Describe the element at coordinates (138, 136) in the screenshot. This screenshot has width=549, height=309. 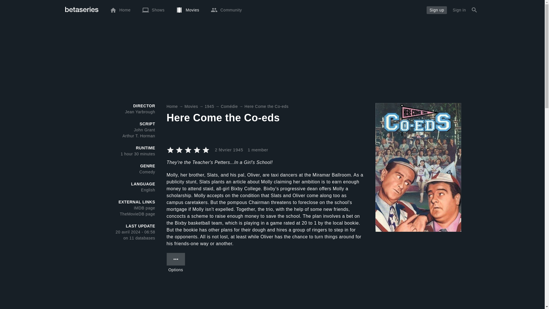
I see `Arthur T. Horman` at that location.